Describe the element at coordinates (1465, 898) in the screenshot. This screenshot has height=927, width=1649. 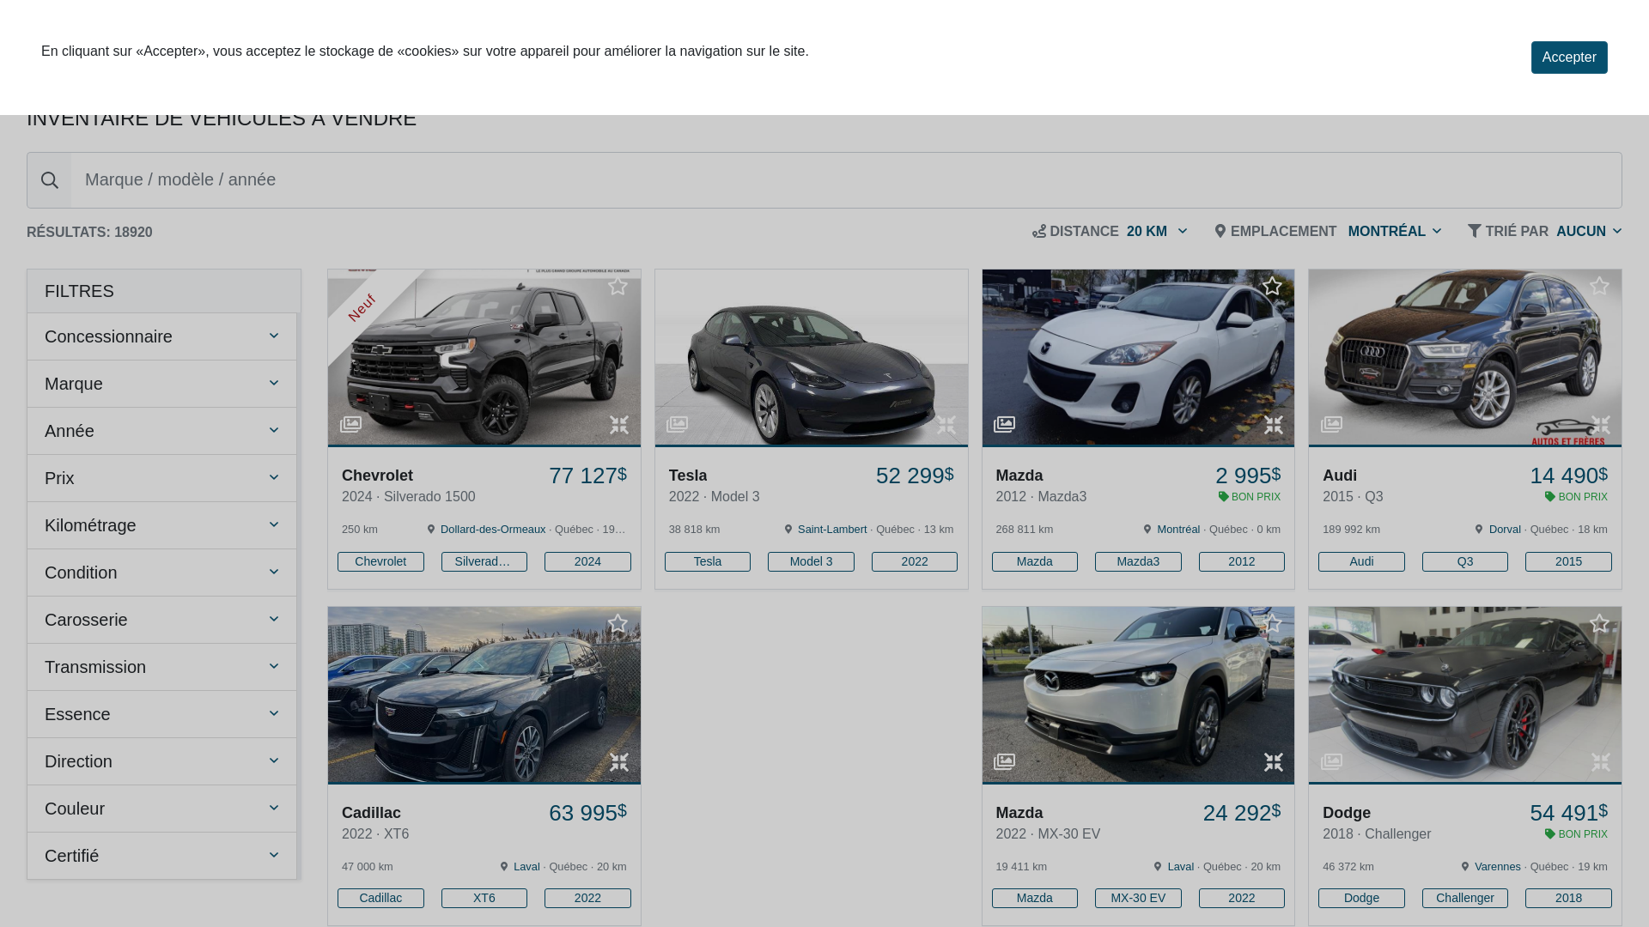
I see `Challenger` at that location.